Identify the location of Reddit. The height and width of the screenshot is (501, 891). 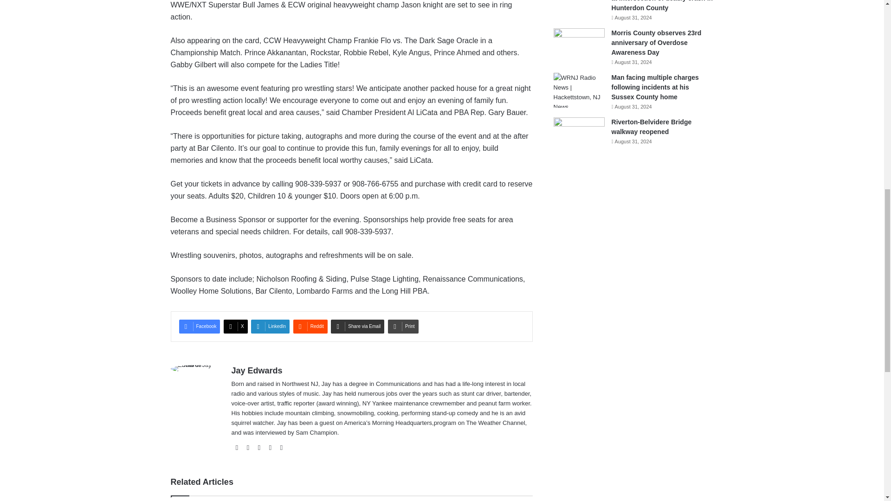
(310, 327).